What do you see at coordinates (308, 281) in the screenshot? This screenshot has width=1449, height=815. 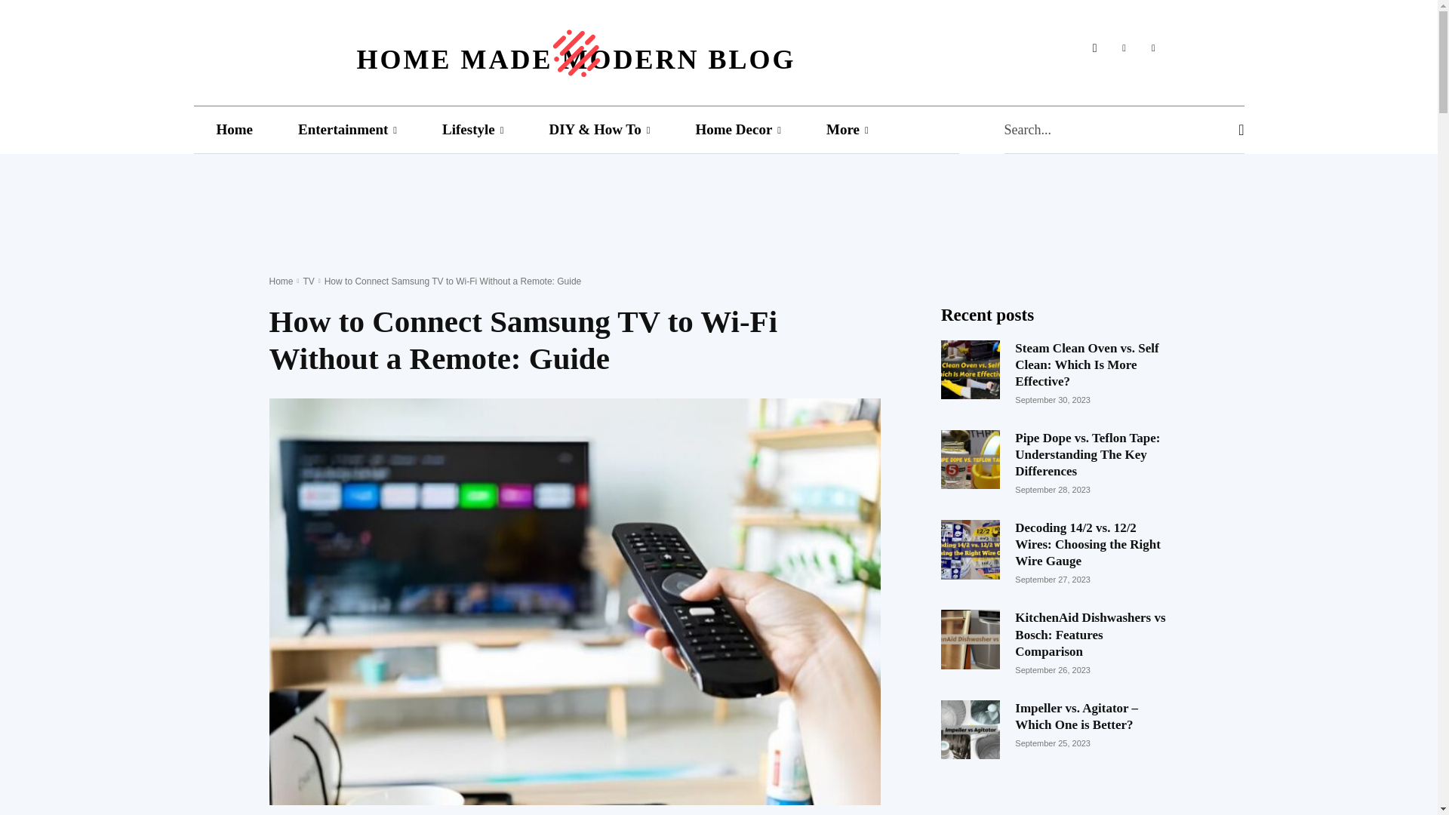 I see `View all posts in TV` at bounding box center [308, 281].